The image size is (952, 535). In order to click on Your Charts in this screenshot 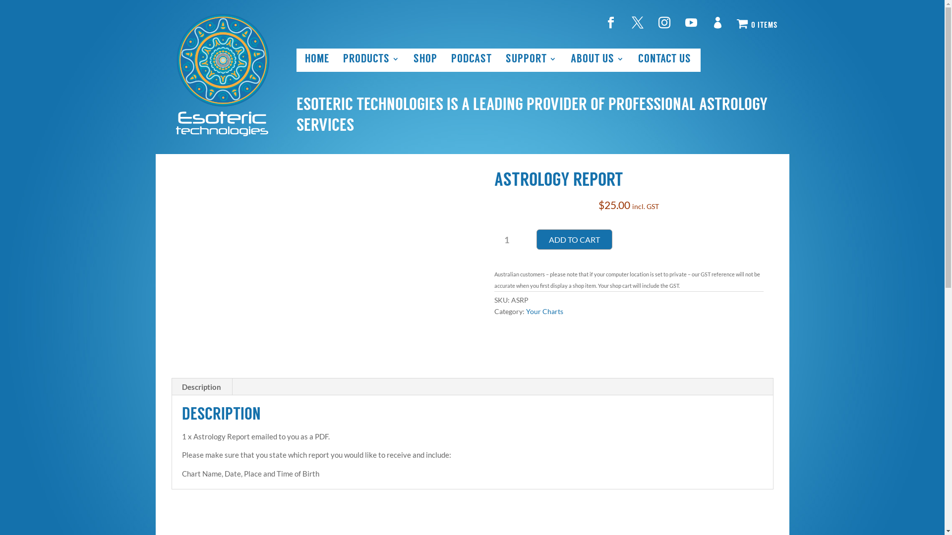, I will do `click(544, 311)`.